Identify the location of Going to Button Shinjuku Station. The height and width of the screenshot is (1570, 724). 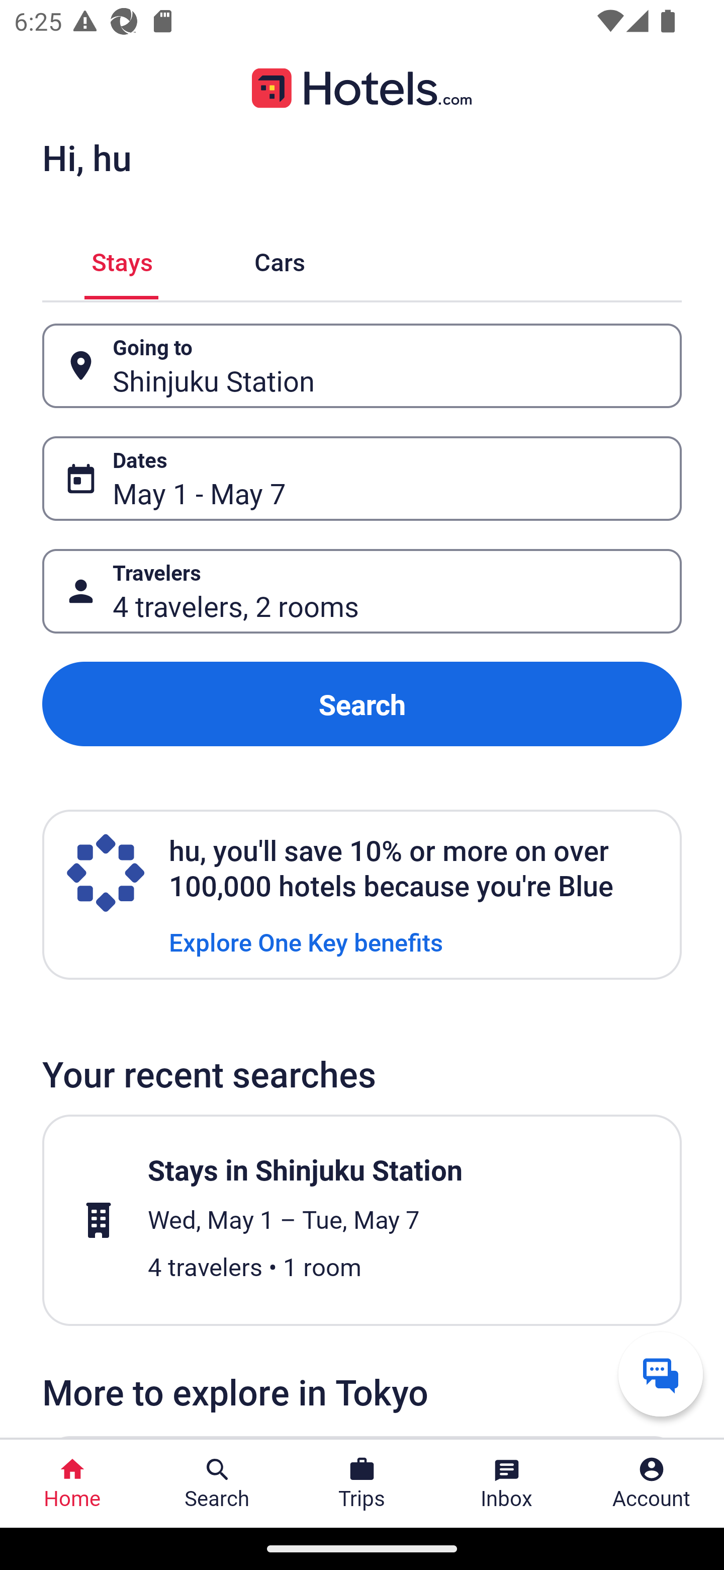
(362, 365).